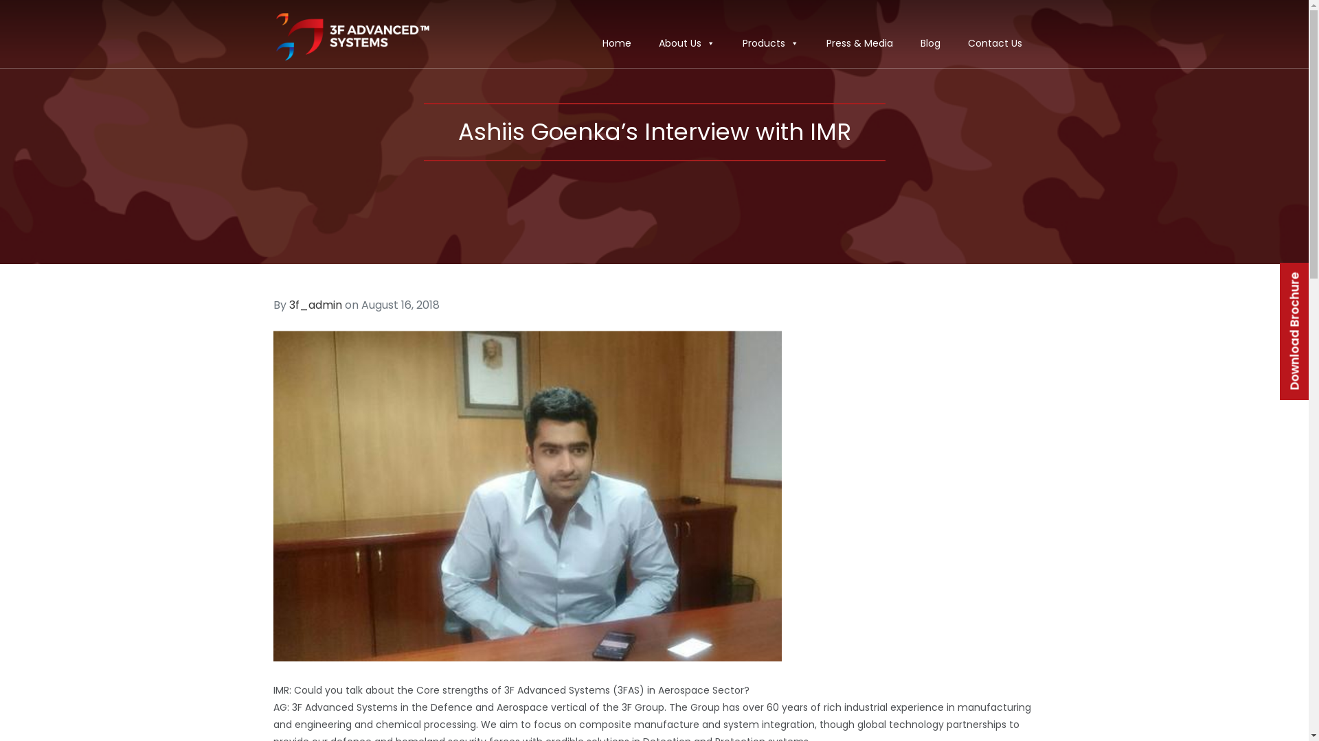  Describe the element at coordinates (770, 43) in the screenshot. I see `Products` at that location.